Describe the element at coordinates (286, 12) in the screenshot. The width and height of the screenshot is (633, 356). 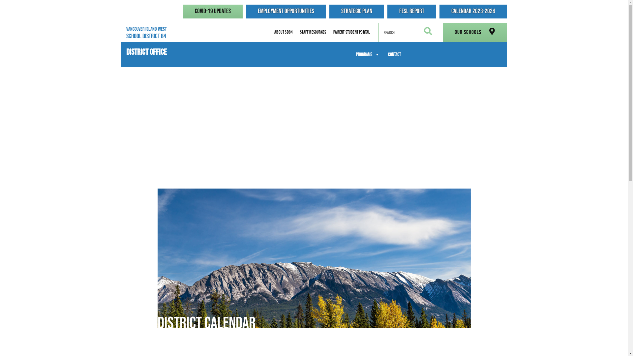
I see `EMPLOYMENT OPPORTUNITIES` at that location.